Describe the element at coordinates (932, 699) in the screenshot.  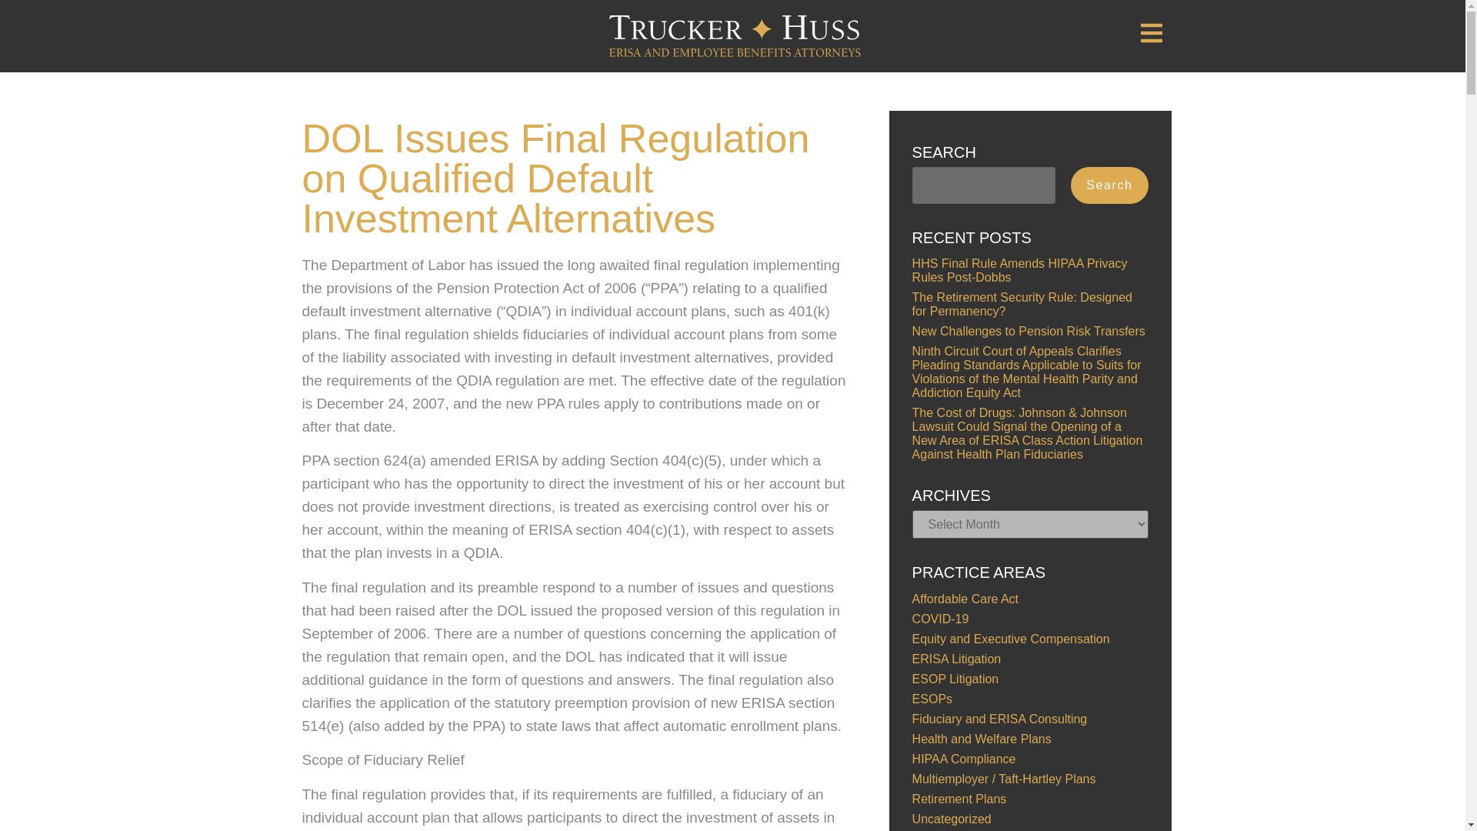
I see `ESOPs` at that location.